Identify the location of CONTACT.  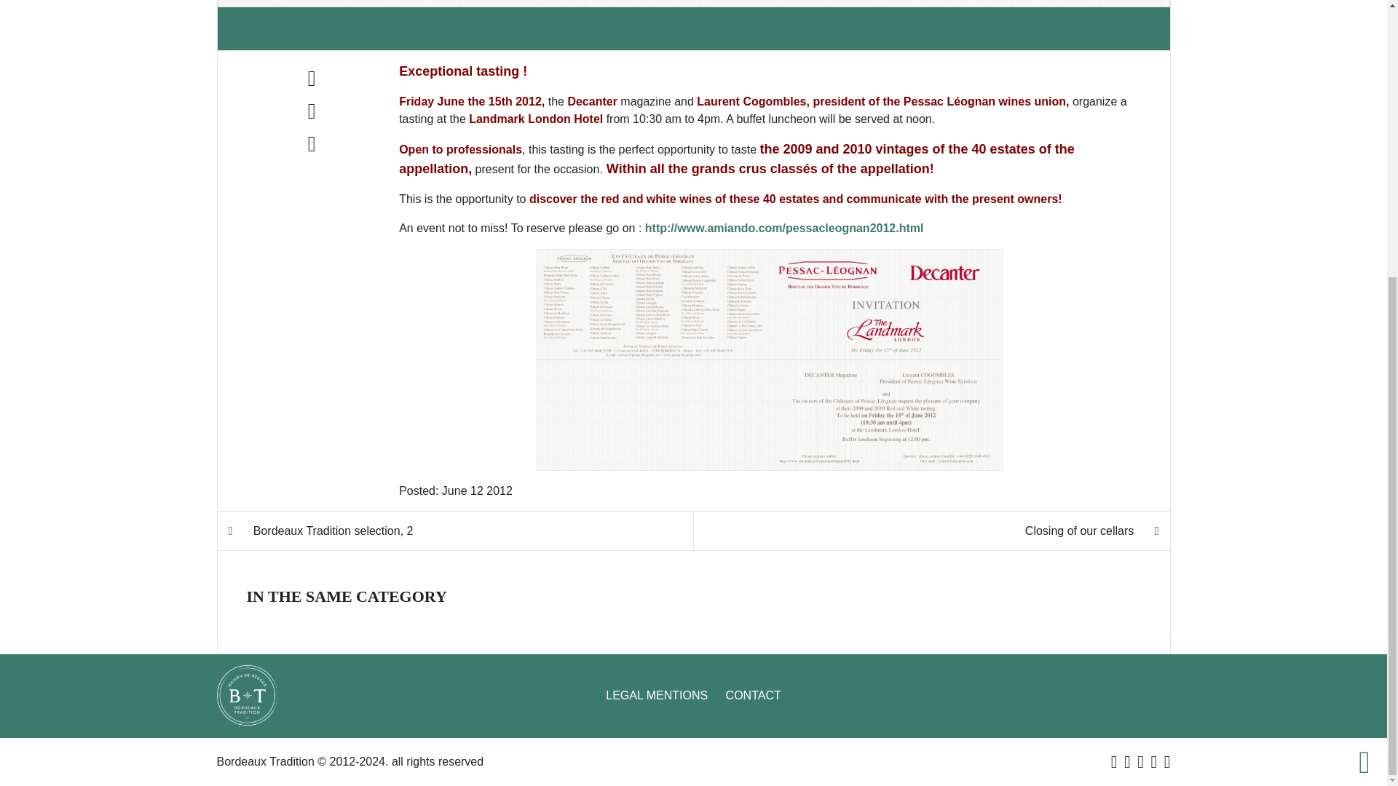
(1365, 342).